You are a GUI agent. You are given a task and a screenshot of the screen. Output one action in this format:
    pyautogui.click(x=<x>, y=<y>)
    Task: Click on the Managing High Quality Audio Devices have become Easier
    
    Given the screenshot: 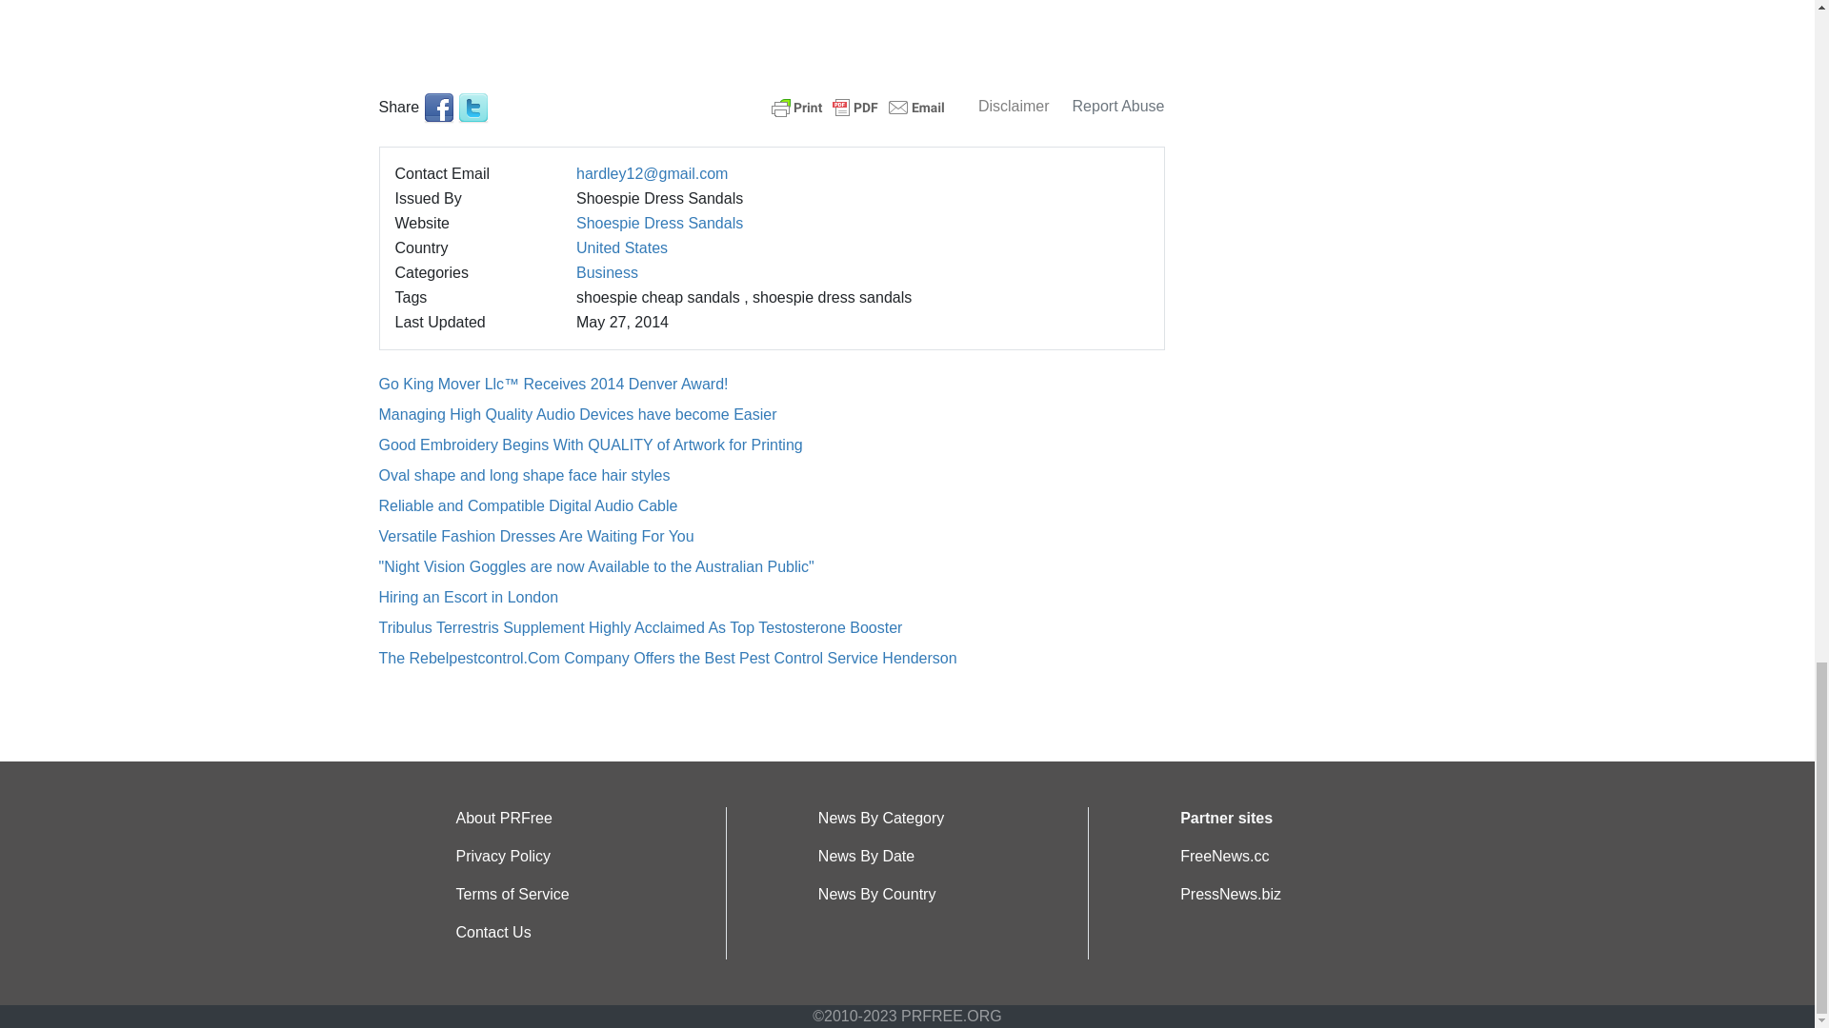 What is the action you would take?
    pyautogui.click(x=577, y=413)
    